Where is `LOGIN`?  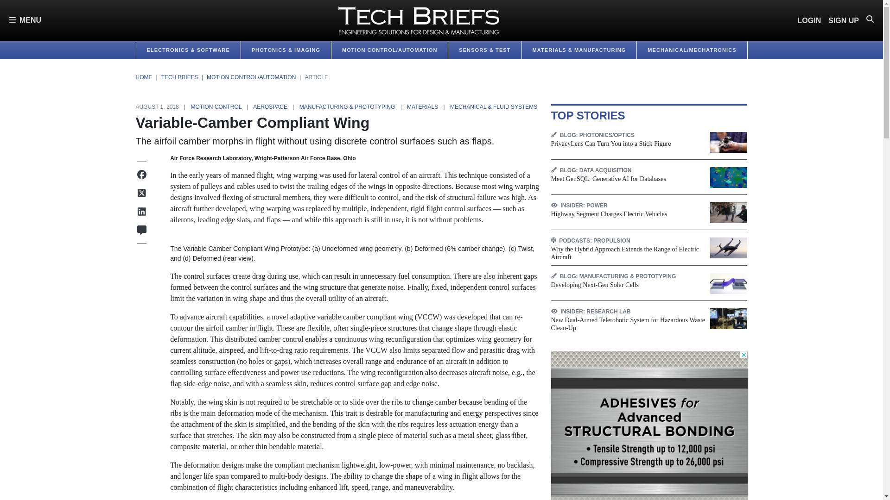
LOGIN is located at coordinates (809, 20).